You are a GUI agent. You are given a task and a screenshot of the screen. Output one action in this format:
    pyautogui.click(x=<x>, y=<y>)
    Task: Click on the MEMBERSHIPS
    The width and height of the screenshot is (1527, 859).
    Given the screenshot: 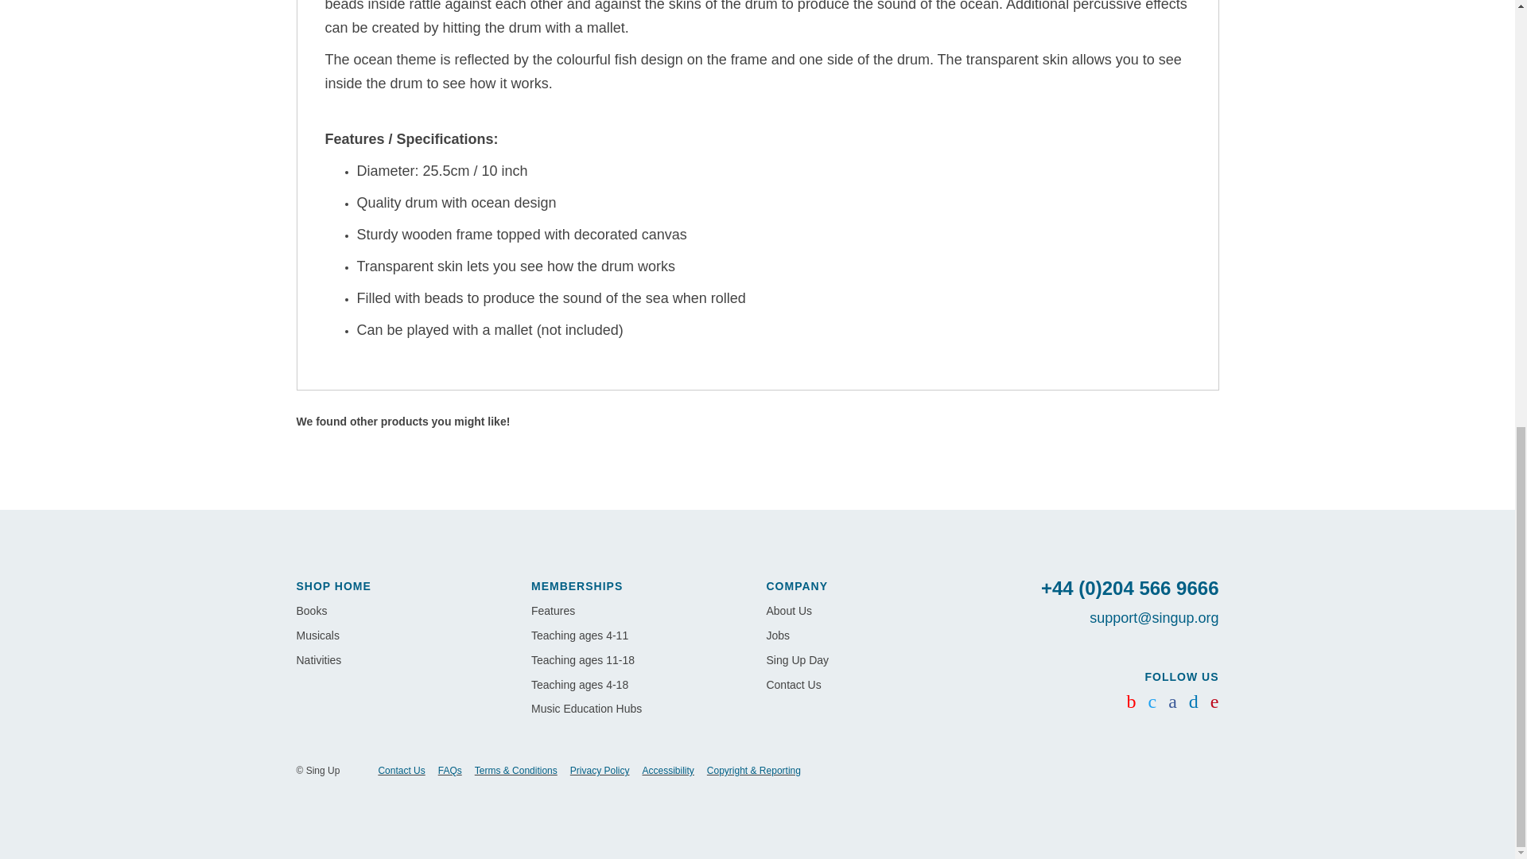 What is the action you would take?
    pyautogui.click(x=577, y=586)
    